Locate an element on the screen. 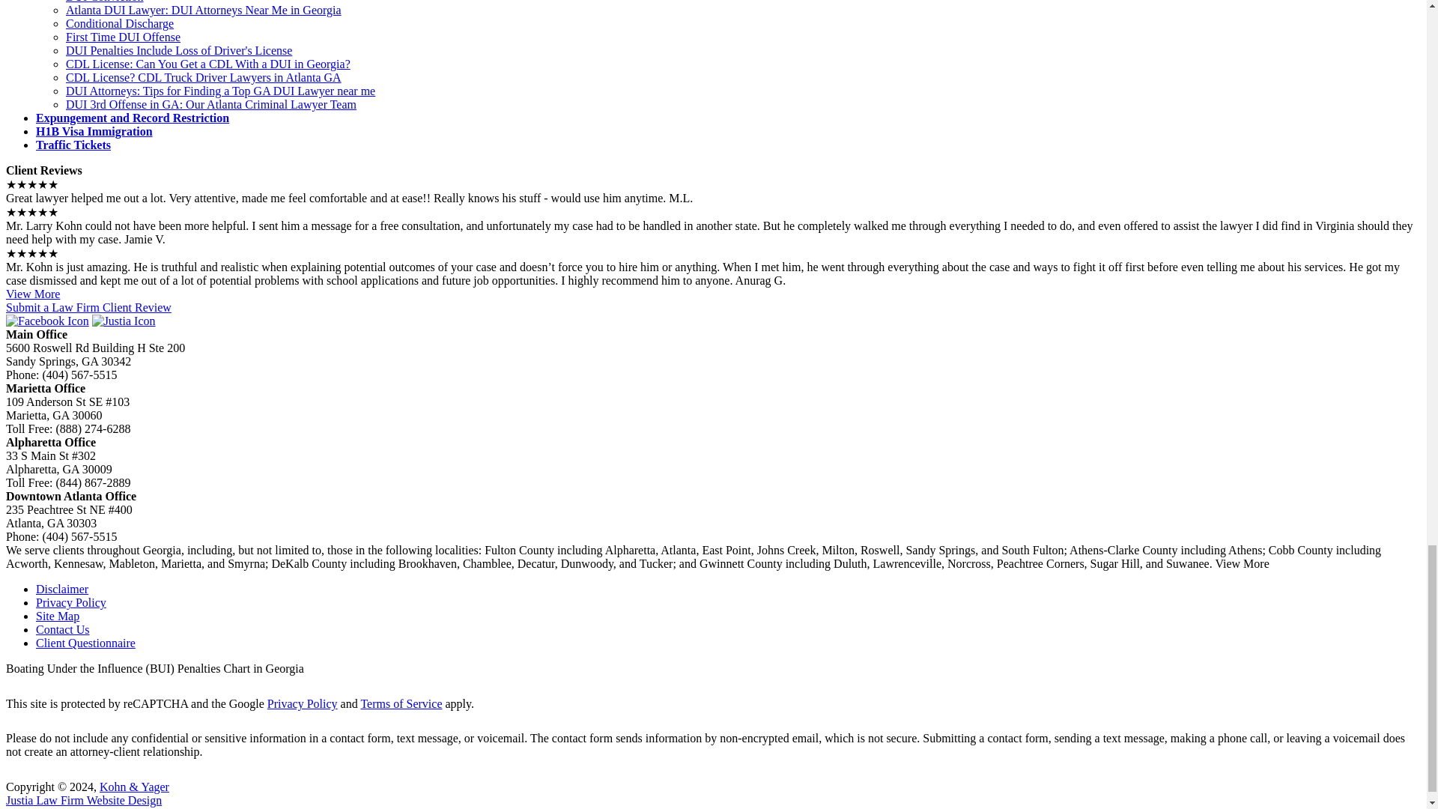 Image resolution: width=1438 pixels, height=809 pixels. Justia is located at coordinates (123, 321).